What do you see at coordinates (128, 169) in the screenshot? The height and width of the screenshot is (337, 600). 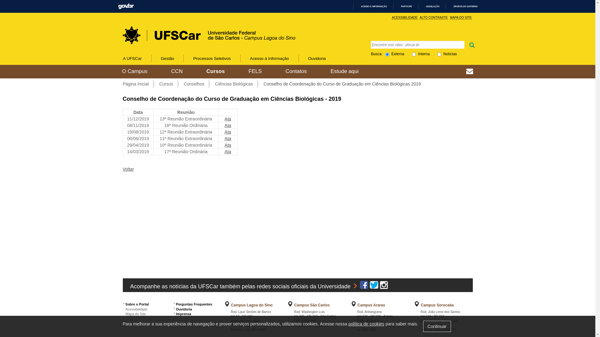 I see `Voltar` at bounding box center [128, 169].